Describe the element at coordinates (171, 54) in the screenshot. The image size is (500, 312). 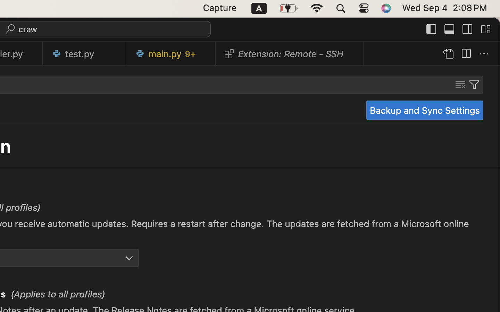
I see `0 main.py   9+` at that location.